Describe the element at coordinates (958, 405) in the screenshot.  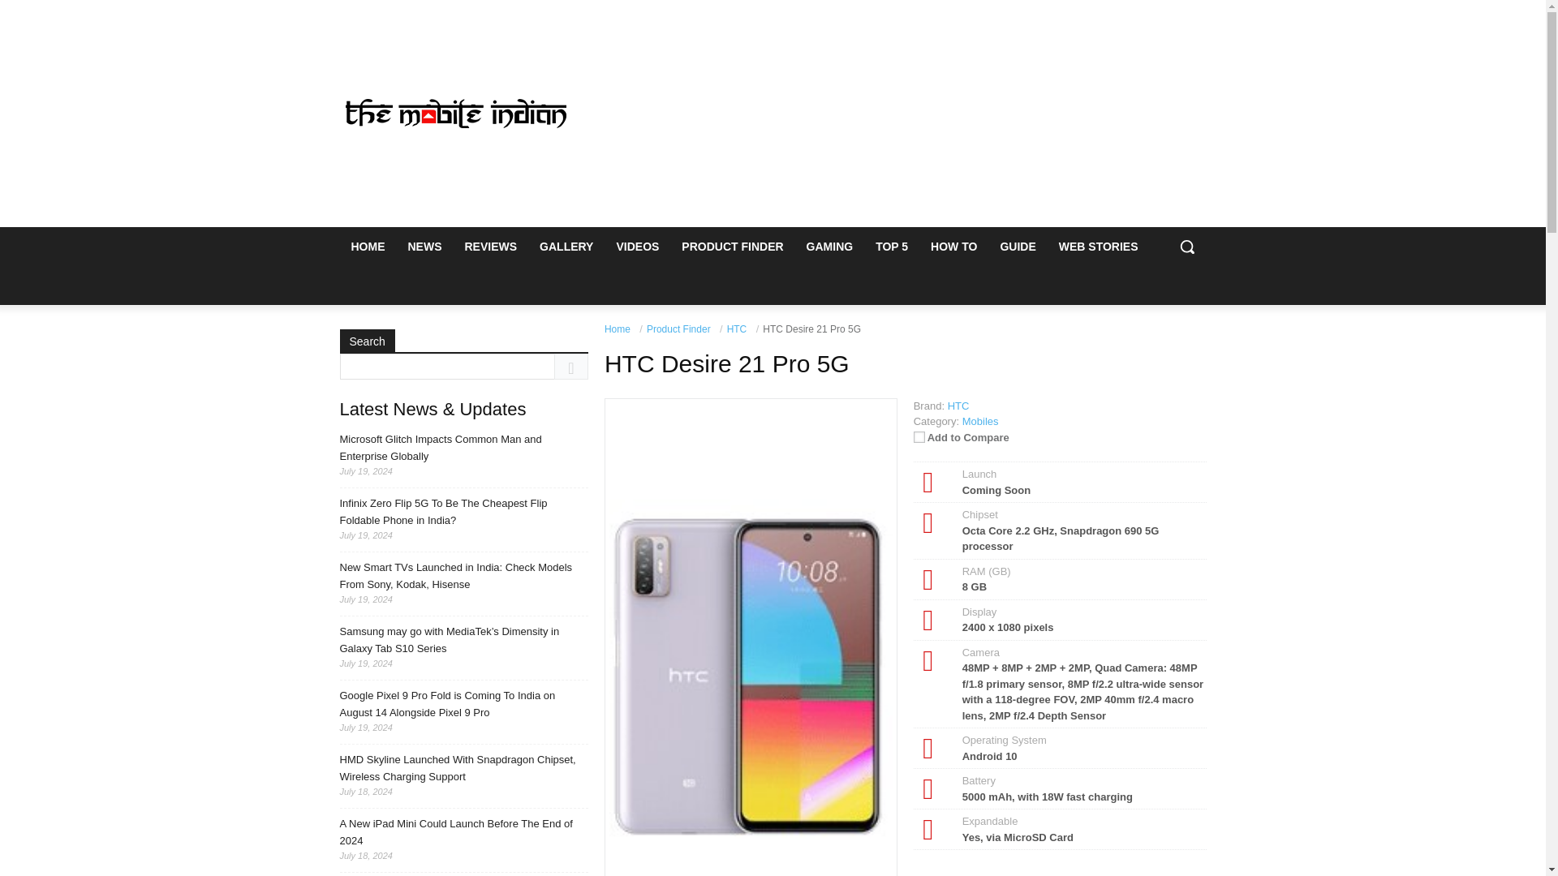
I see `HTC` at that location.